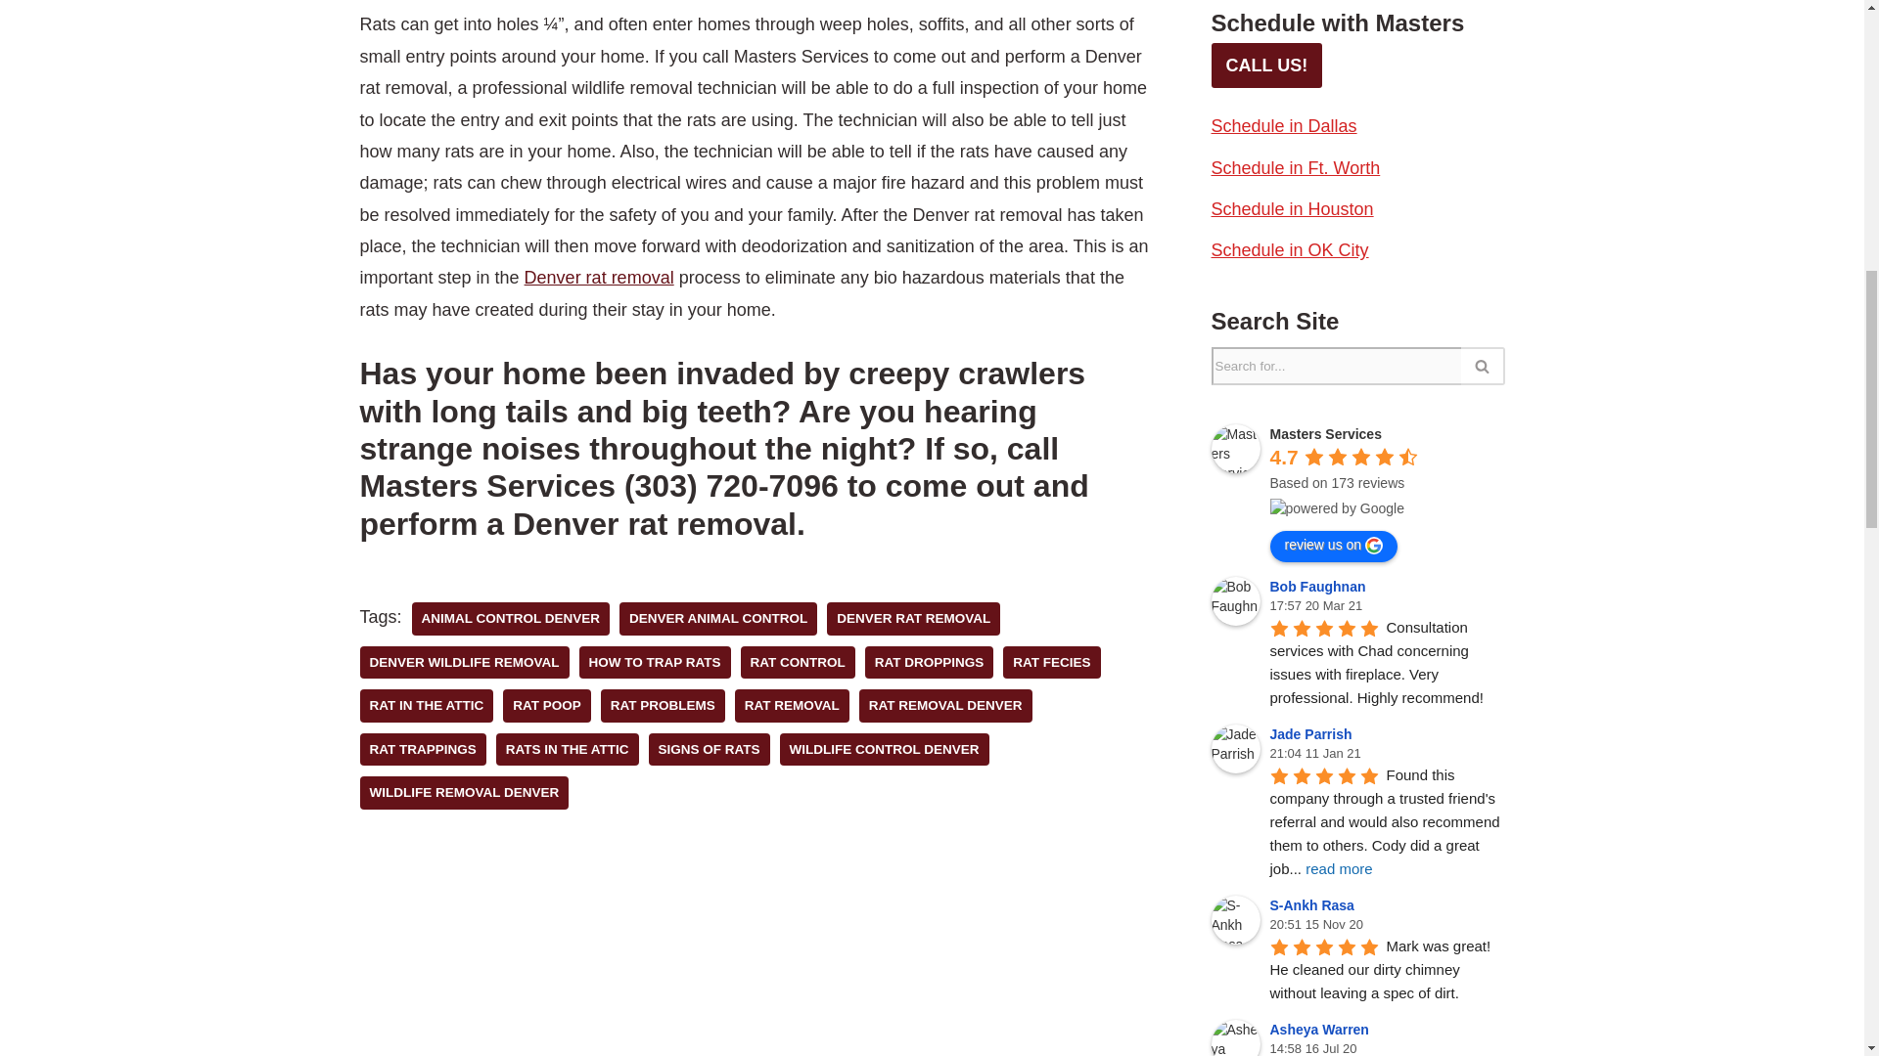  I want to click on rat problems, so click(664, 706).